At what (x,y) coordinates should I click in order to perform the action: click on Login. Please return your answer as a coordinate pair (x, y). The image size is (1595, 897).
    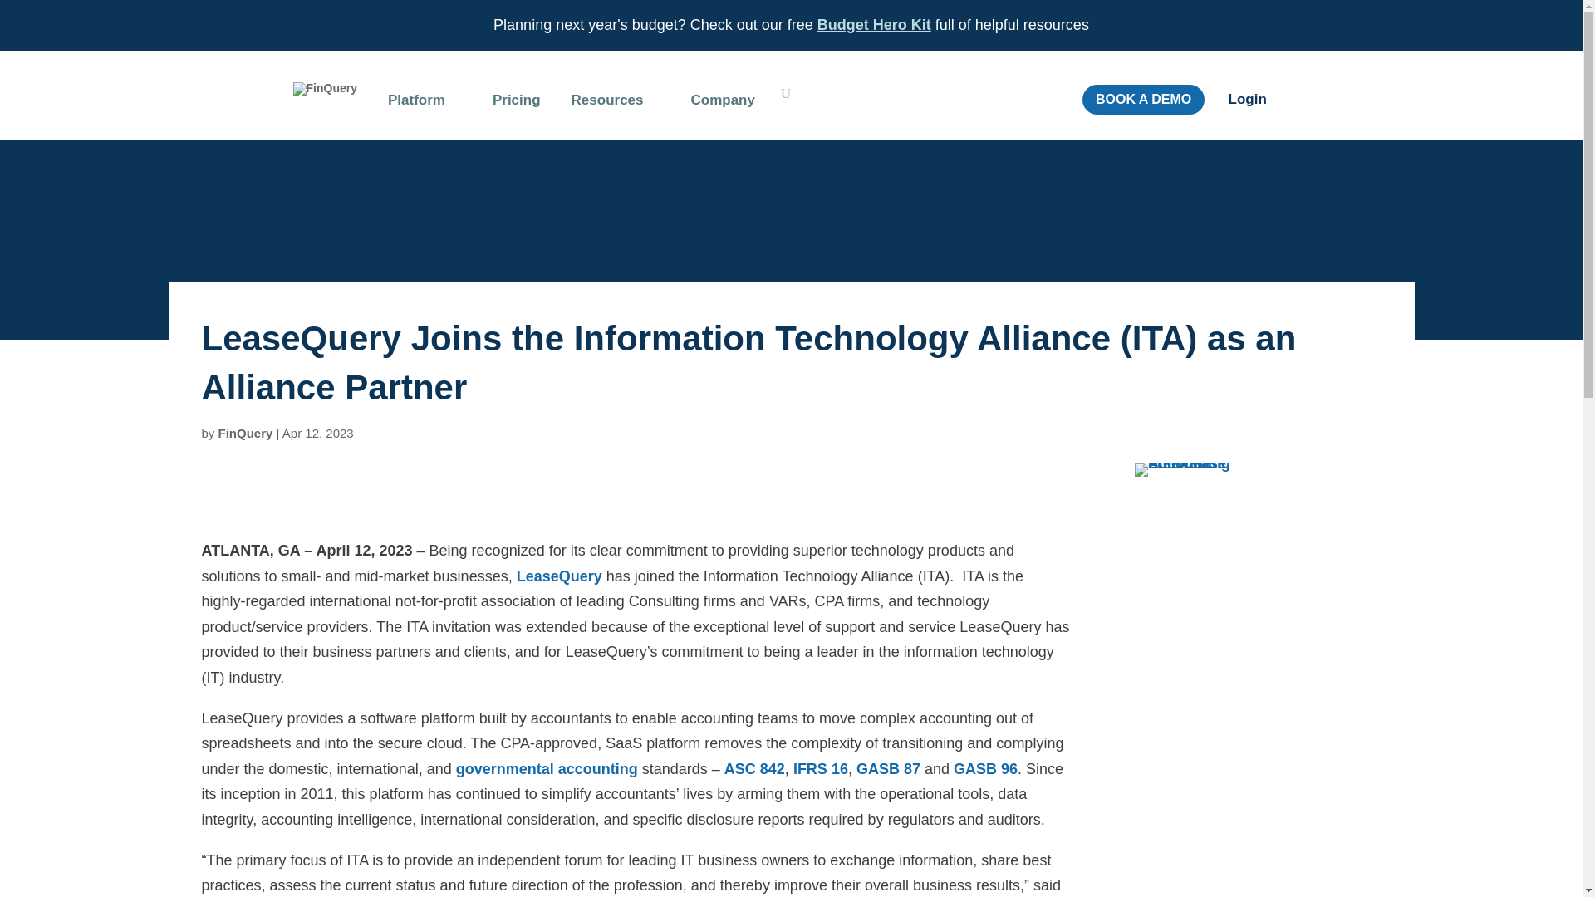
    Looking at the image, I should click on (1247, 99).